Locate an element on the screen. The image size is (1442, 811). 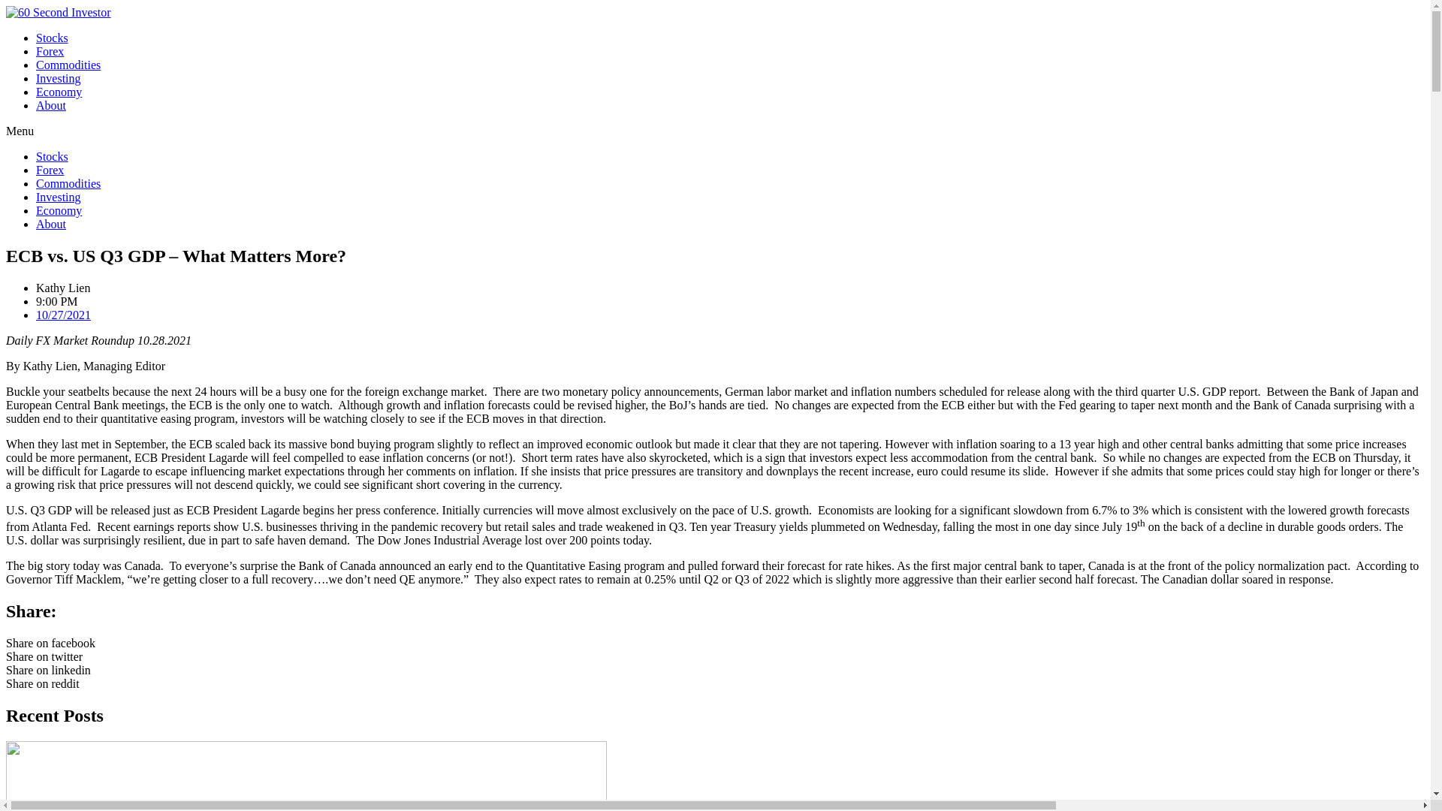
Economy is located at coordinates (59, 92).